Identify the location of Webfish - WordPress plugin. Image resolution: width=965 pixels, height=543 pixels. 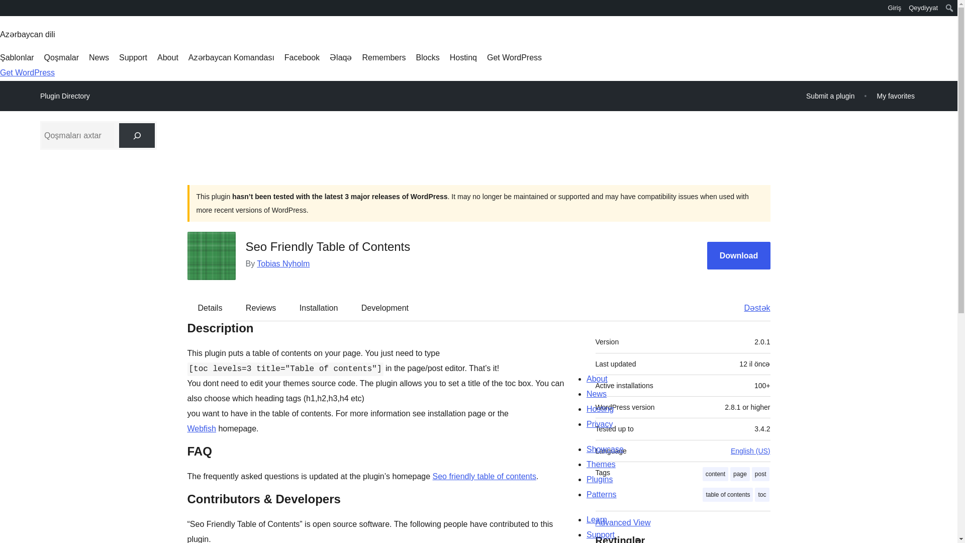
(202, 428).